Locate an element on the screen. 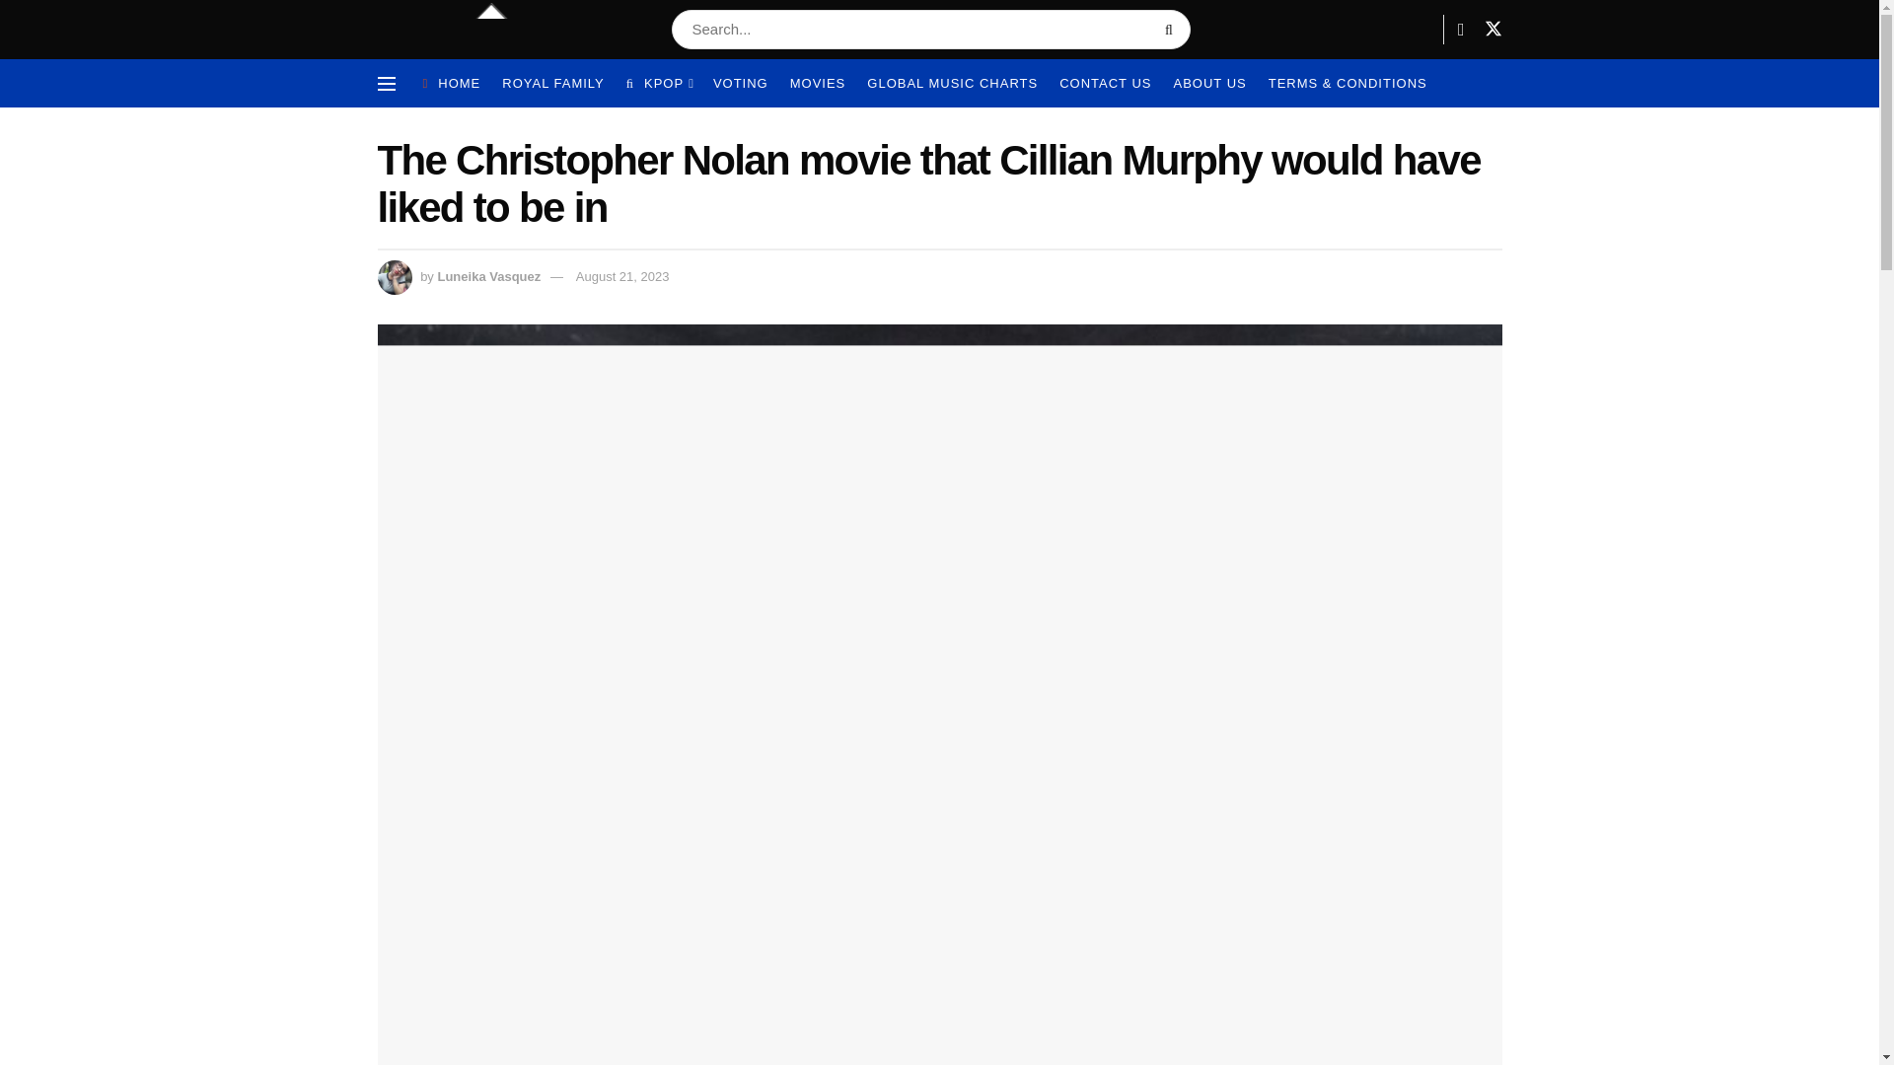 The height and width of the screenshot is (1065, 1894). ROYAL FAMILY is located at coordinates (552, 83).